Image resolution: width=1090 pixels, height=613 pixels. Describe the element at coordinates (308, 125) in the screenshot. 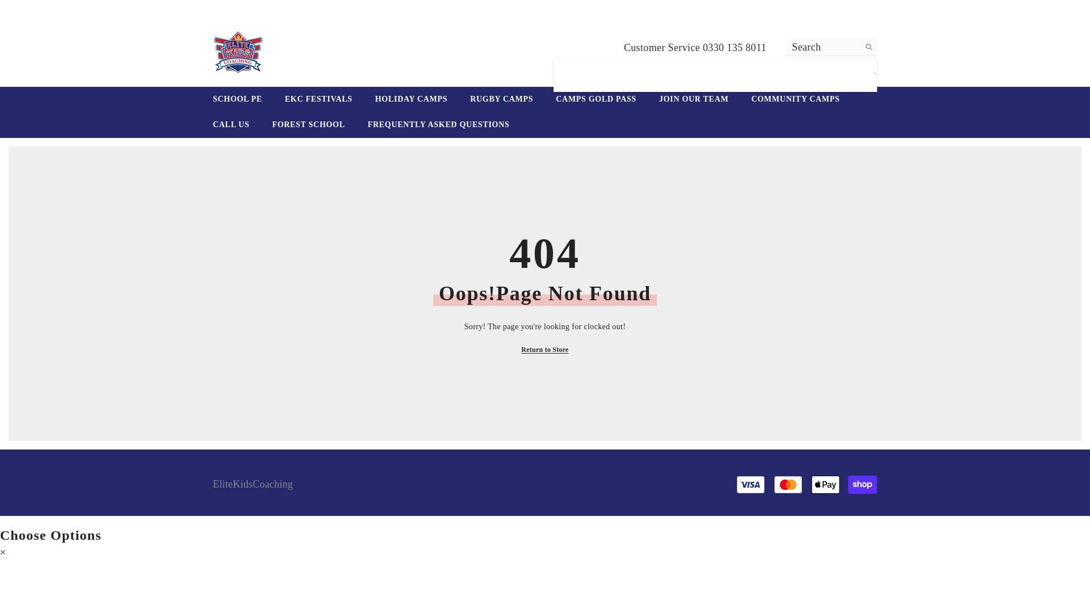

I see `FOREST SCHOOL` at that location.